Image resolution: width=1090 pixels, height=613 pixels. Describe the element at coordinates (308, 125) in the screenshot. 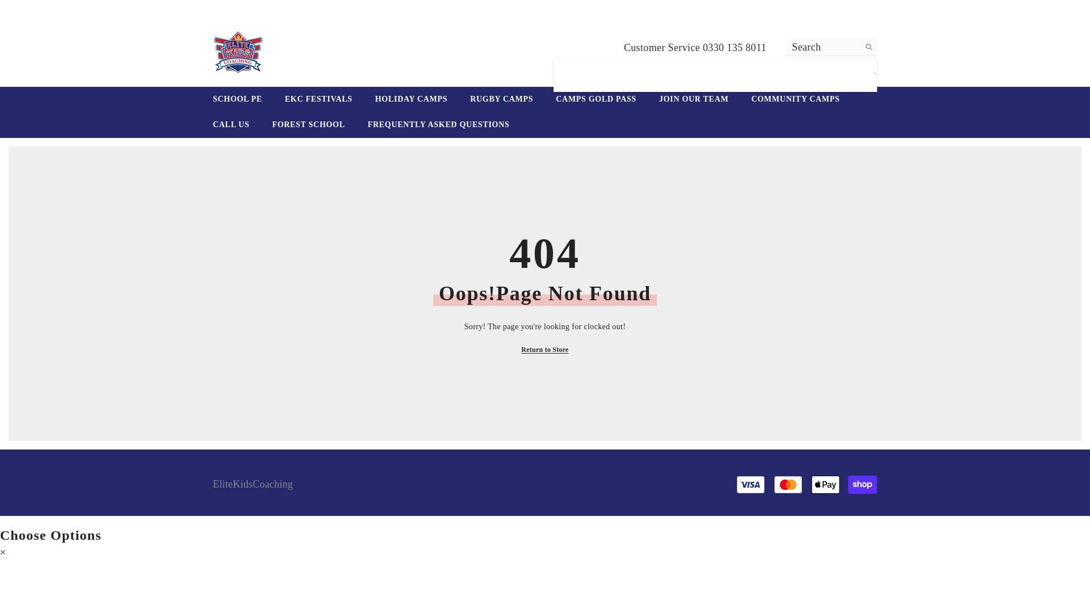

I see `FOREST SCHOOL` at that location.